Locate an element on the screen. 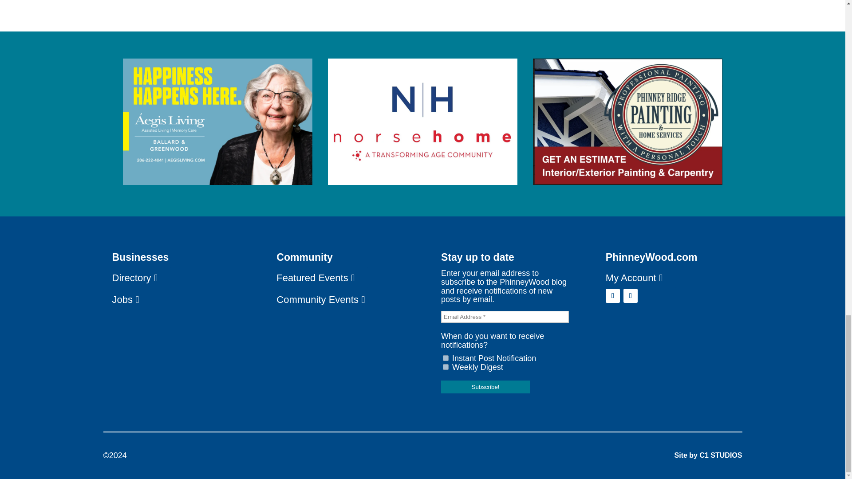  Subscribe! is located at coordinates (485, 387).